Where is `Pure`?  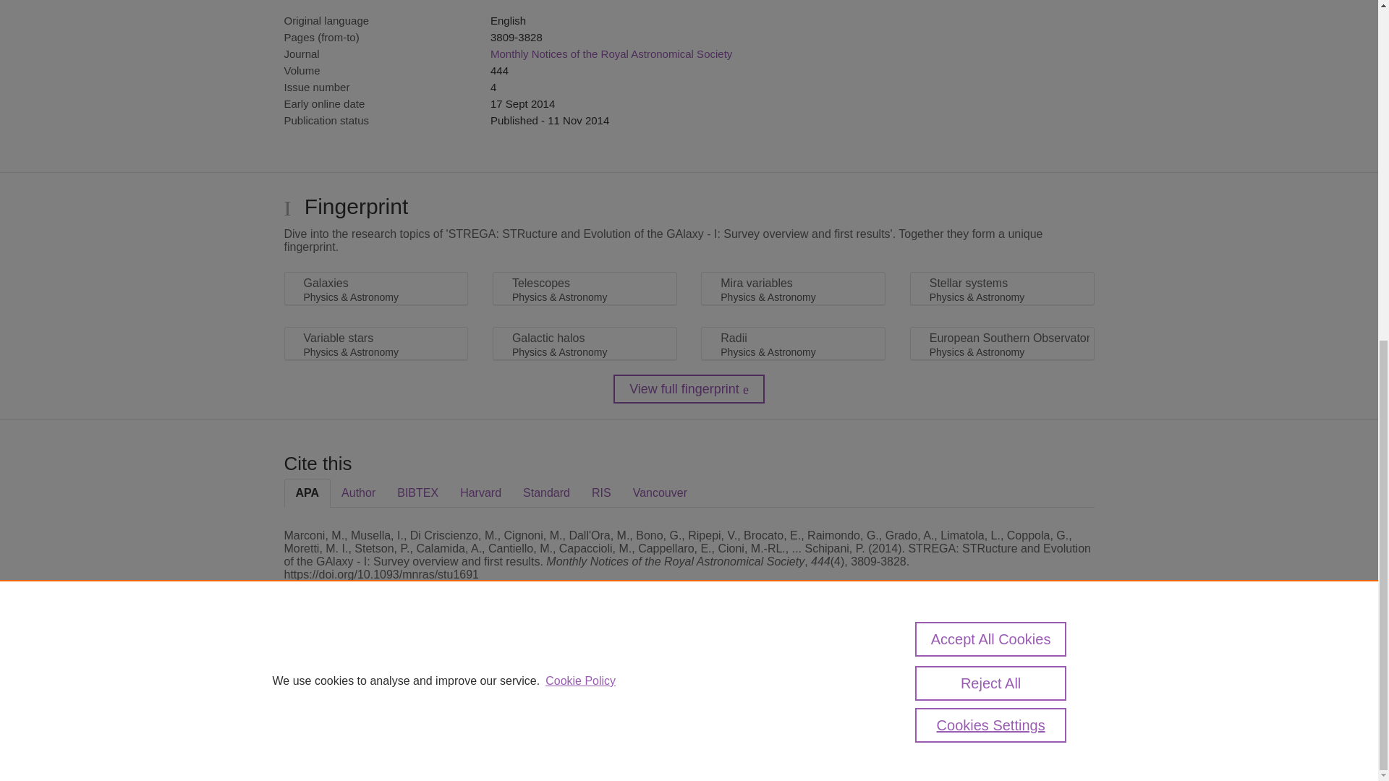 Pure is located at coordinates (346, 675).